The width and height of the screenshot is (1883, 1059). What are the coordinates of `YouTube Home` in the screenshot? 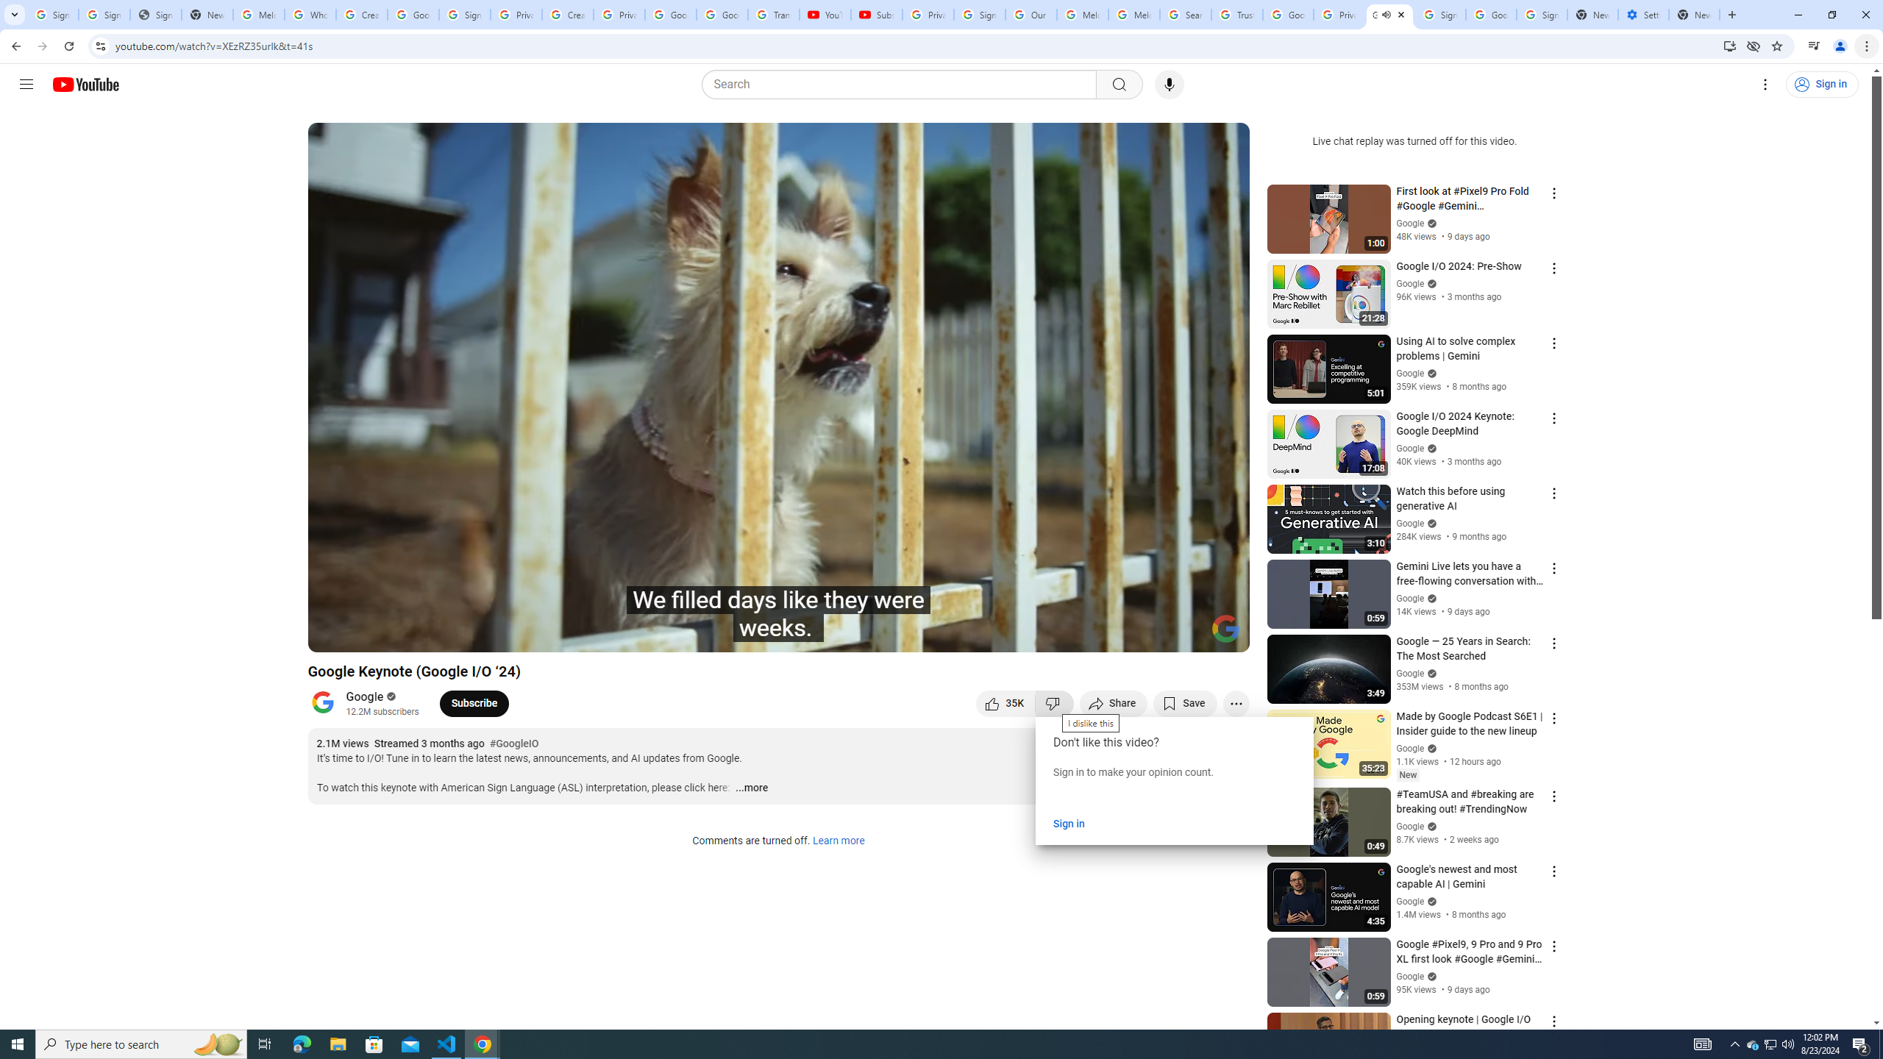 It's located at (85, 84).